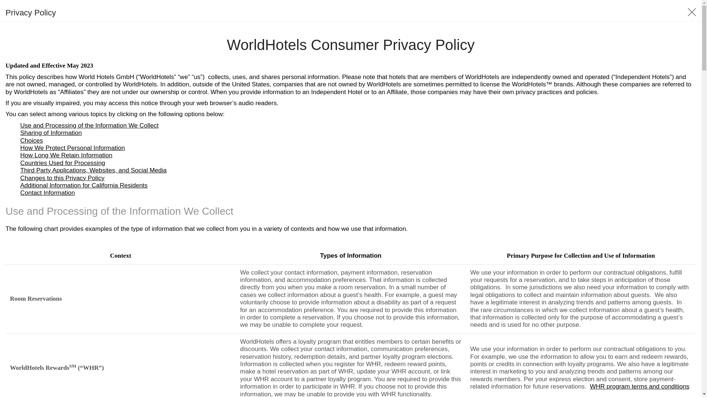  I want to click on Third Party Applications, Websites, and Social Media, so click(94, 170).